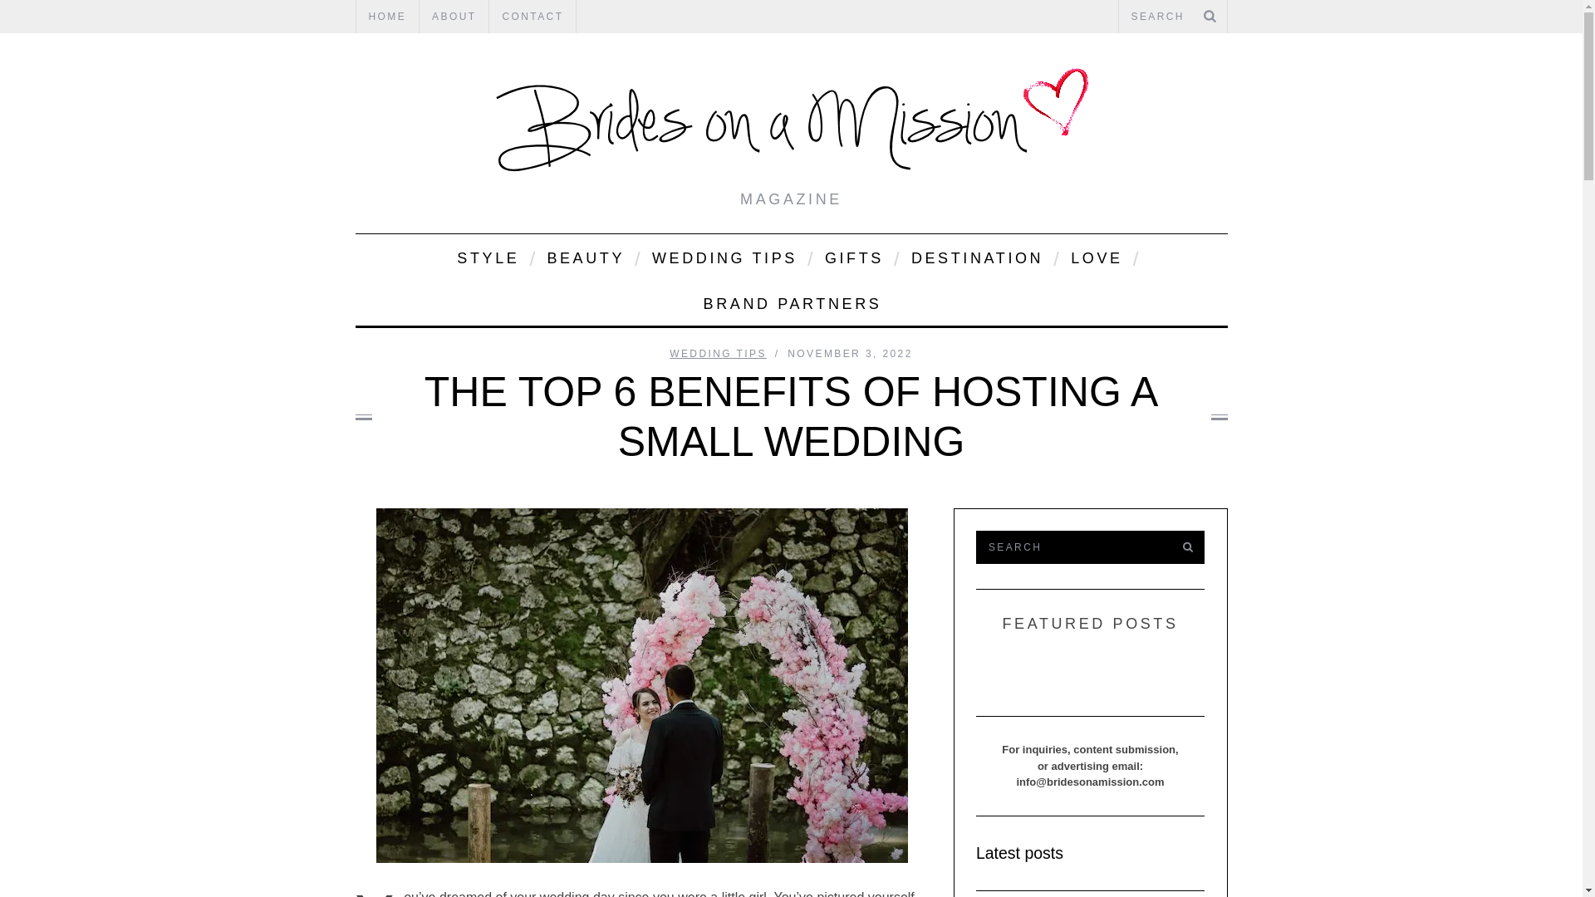 The width and height of the screenshot is (1595, 897). What do you see at coordinates (1070, 547) in the screenshot?
I see `Search` at bounding box center [1070, 547].